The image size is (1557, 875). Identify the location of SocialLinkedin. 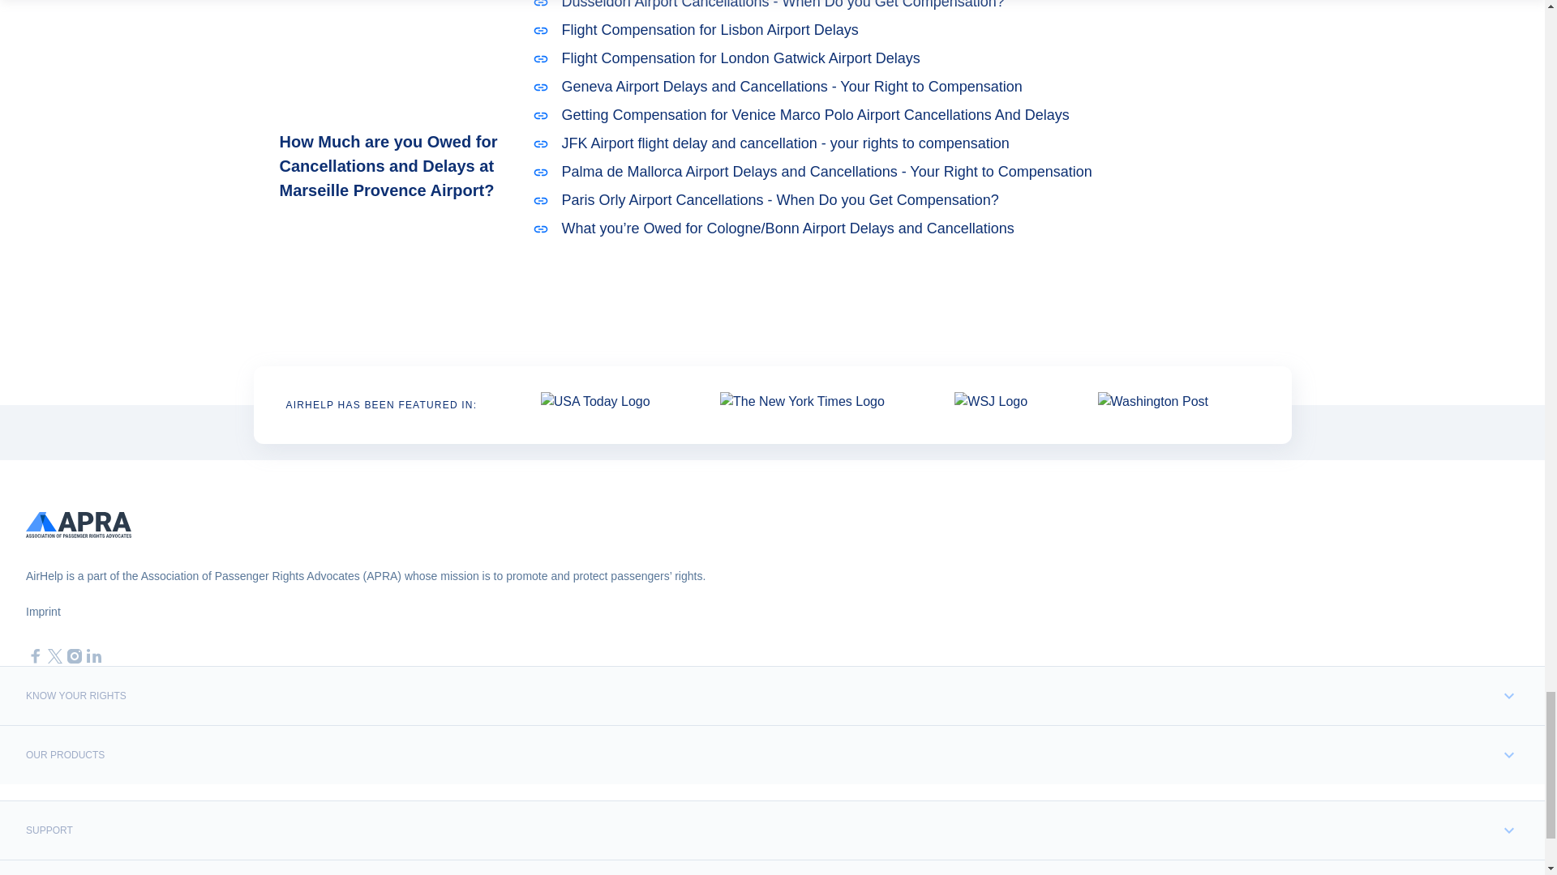
(94, 656).